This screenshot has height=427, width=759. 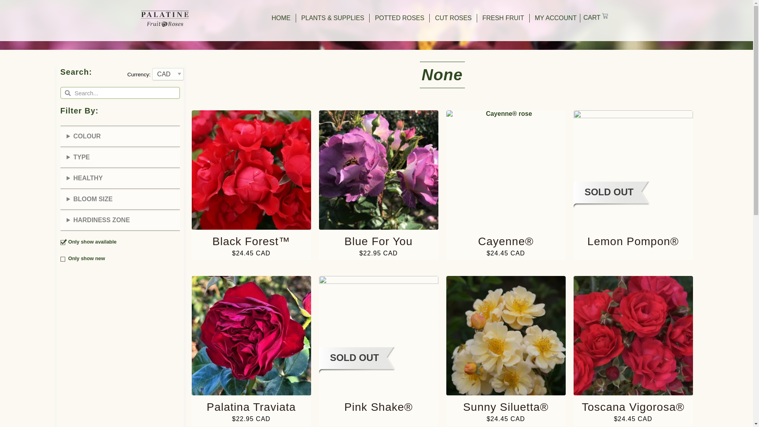 I want to click on CUT ROSES, so click(x=453, y=18).